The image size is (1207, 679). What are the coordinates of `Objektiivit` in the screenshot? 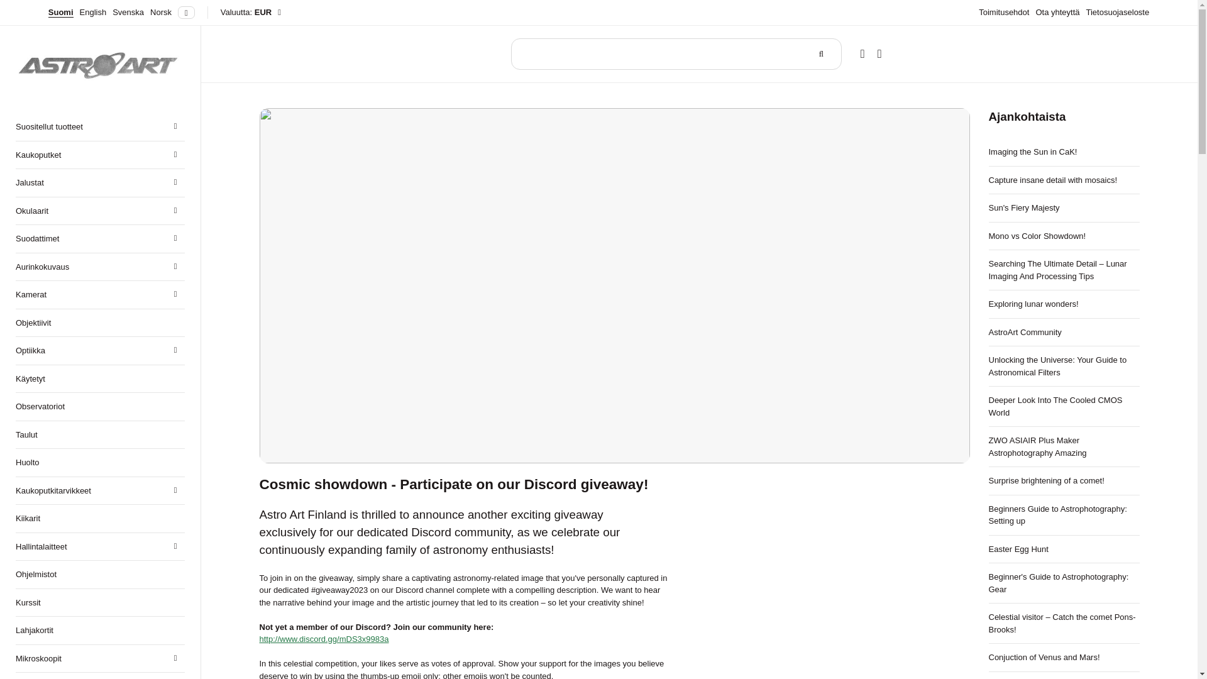 It's located at (99, 323).